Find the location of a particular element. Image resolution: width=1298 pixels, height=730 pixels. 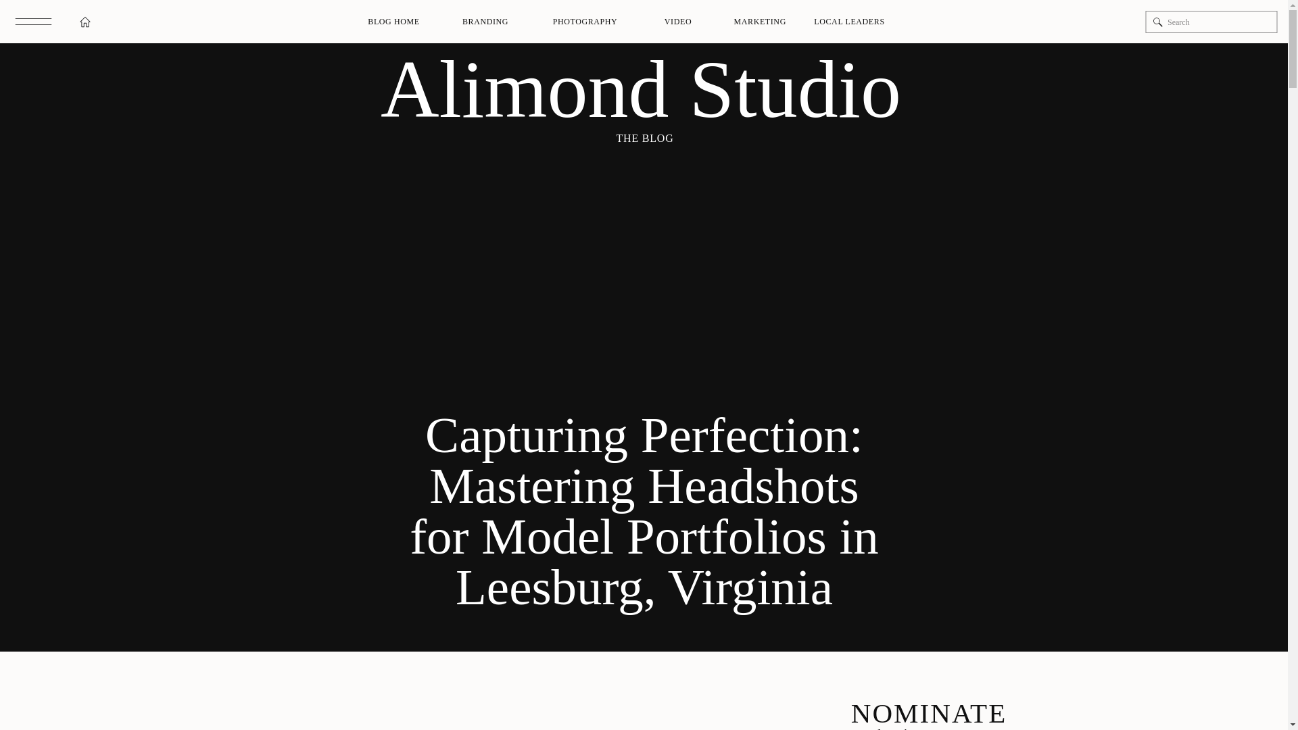

LOCAL LEADERS is located at coordinates (849, 22).